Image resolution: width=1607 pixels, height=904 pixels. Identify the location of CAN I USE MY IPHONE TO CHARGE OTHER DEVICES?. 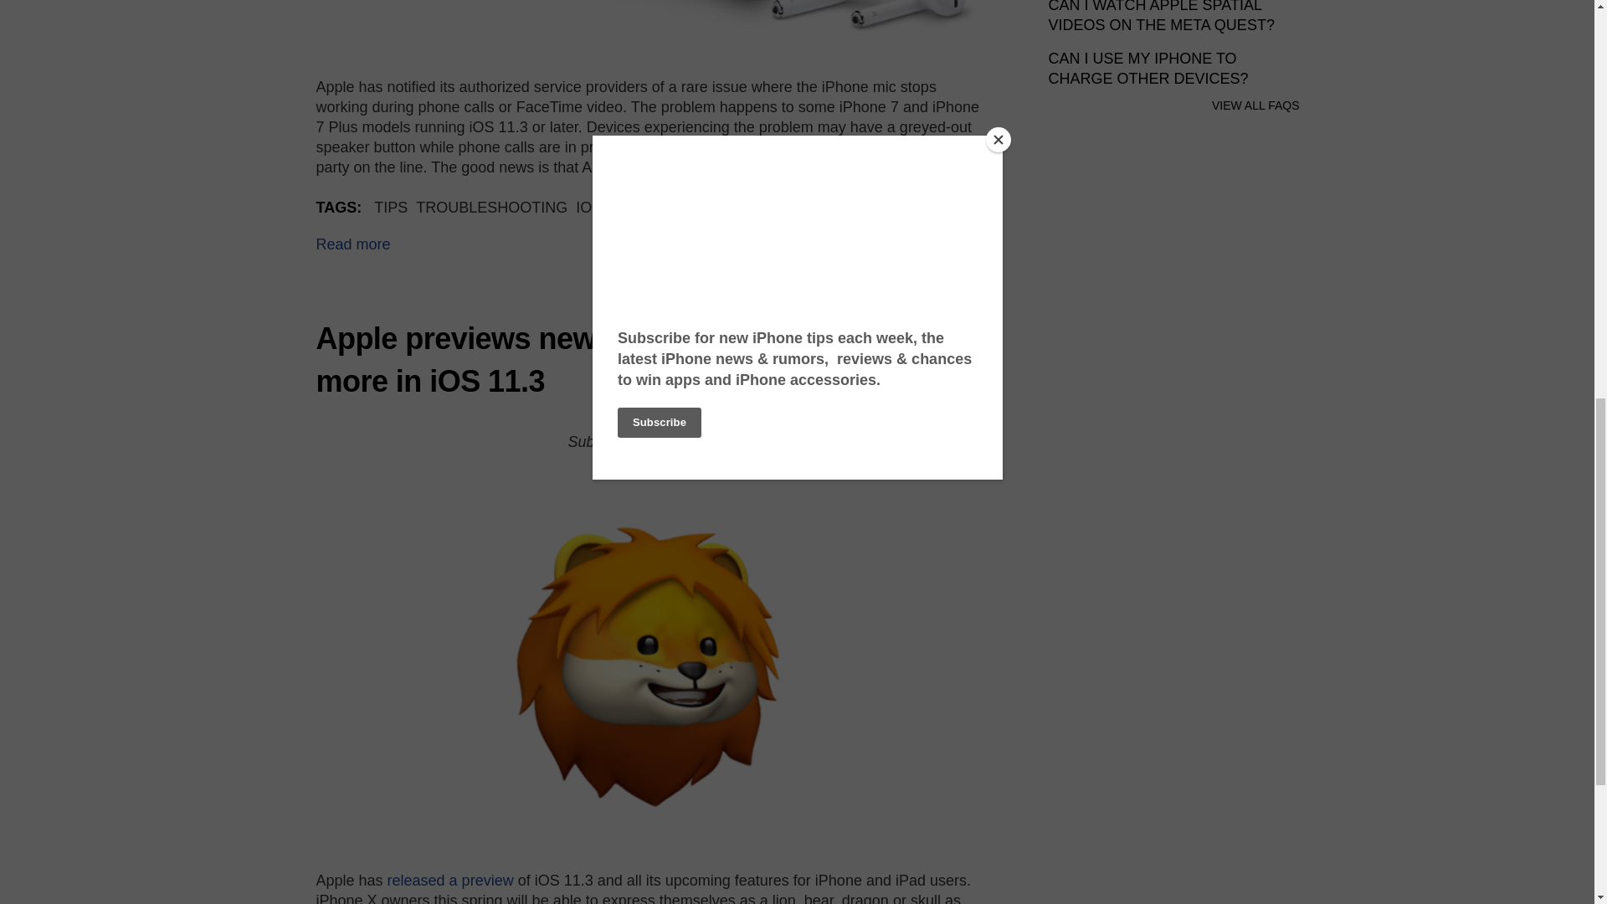
(1147, 69).